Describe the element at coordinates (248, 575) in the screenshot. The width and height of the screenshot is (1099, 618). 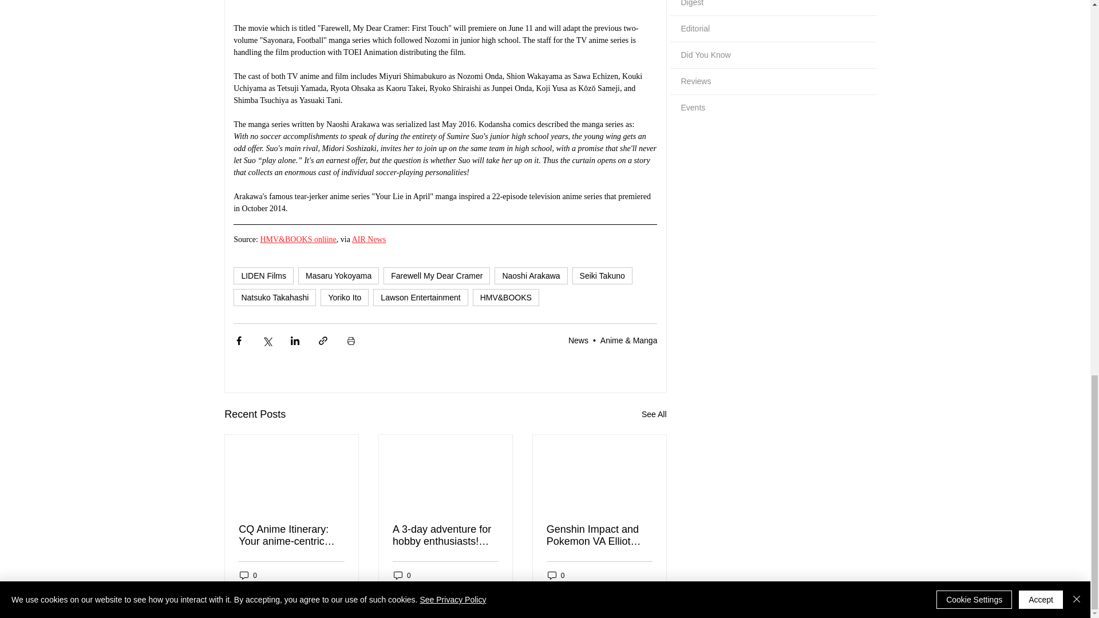
I see `0` at that location.